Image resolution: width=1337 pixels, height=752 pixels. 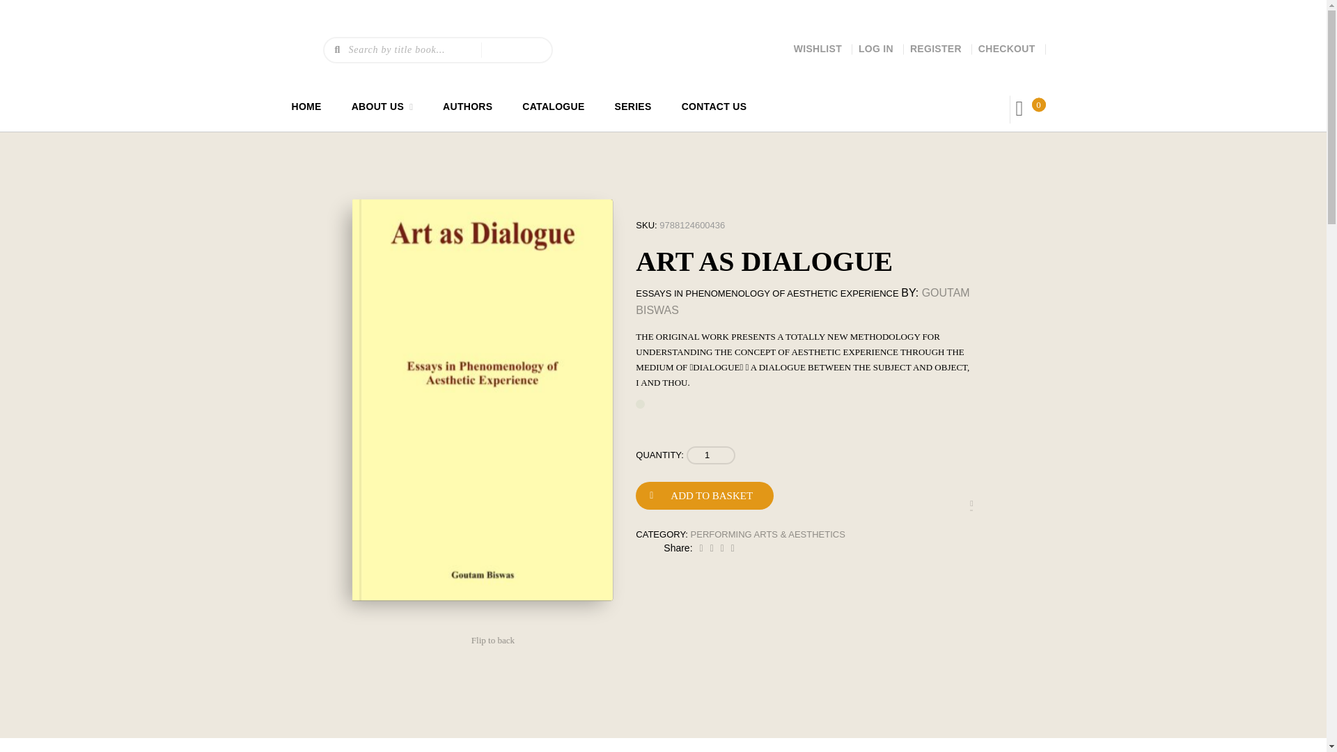 I want to click on Qty, so click(x=711, y=455).